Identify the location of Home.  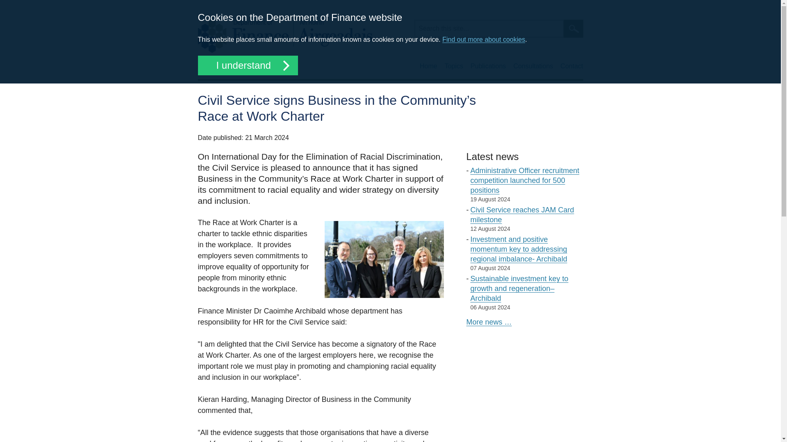
(284, 36).